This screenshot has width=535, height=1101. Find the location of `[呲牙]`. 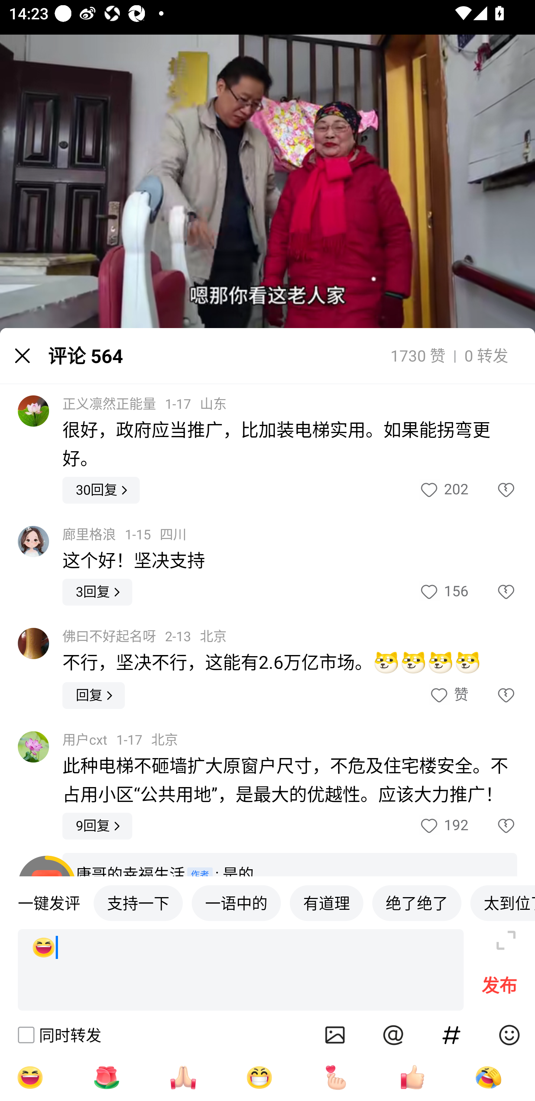

[呲牙] is located at coordinates (259, 1077).